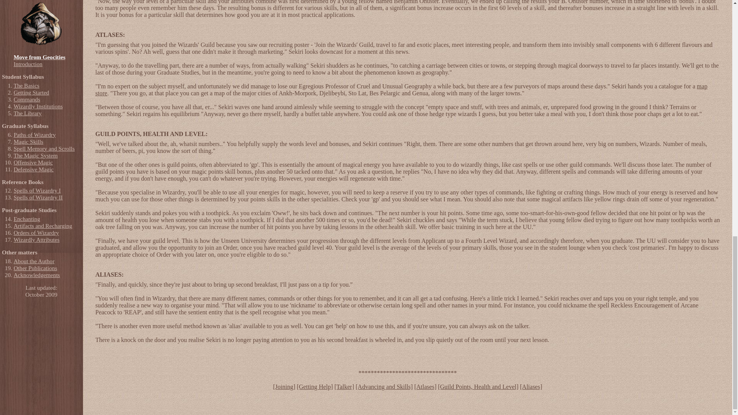 Image resolution: width=738 pixels, height=415 pixels. Describe the element at coordinates (110, 35) in the screenshot. I see `ATLASES:` at that location.